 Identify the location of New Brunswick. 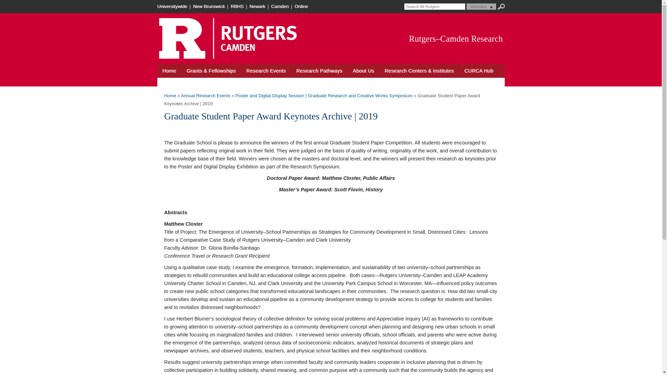
(209, 6).